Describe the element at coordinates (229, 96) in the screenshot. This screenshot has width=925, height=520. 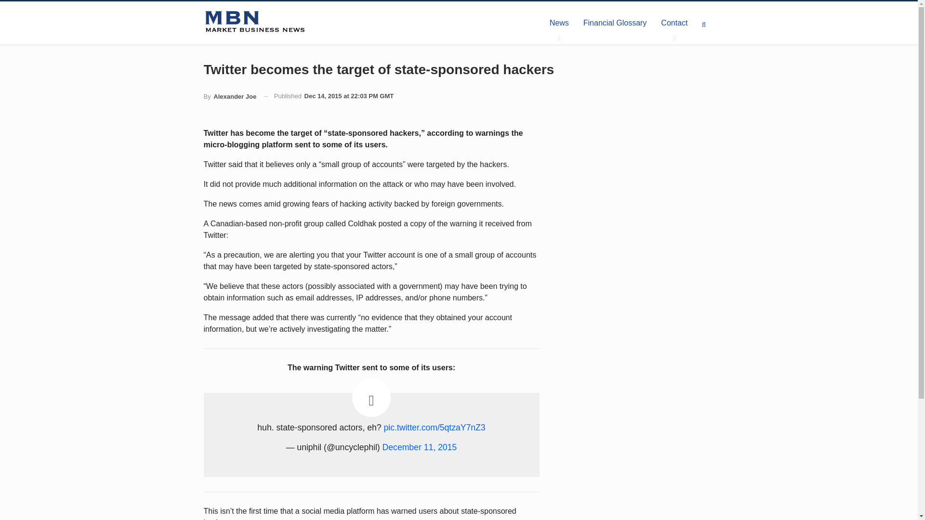
I see `By Alexander Joe` at that location.